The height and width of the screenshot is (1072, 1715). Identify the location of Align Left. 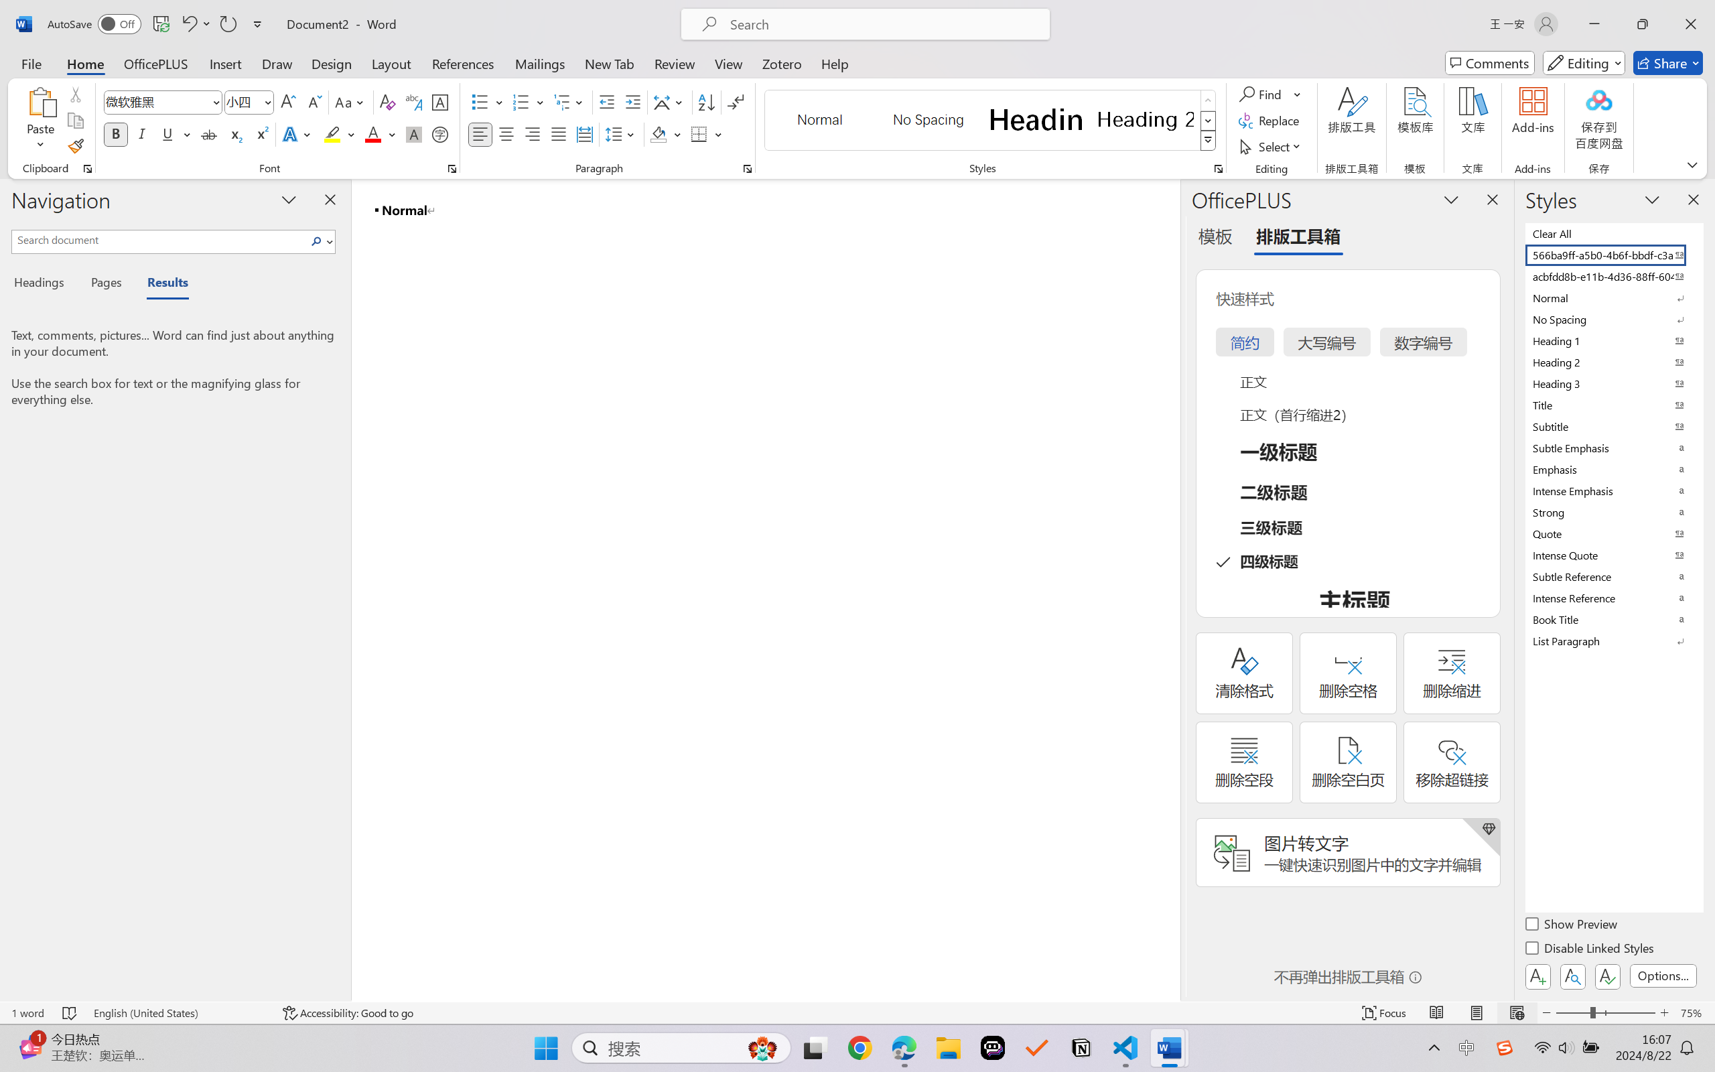
(480, 134).